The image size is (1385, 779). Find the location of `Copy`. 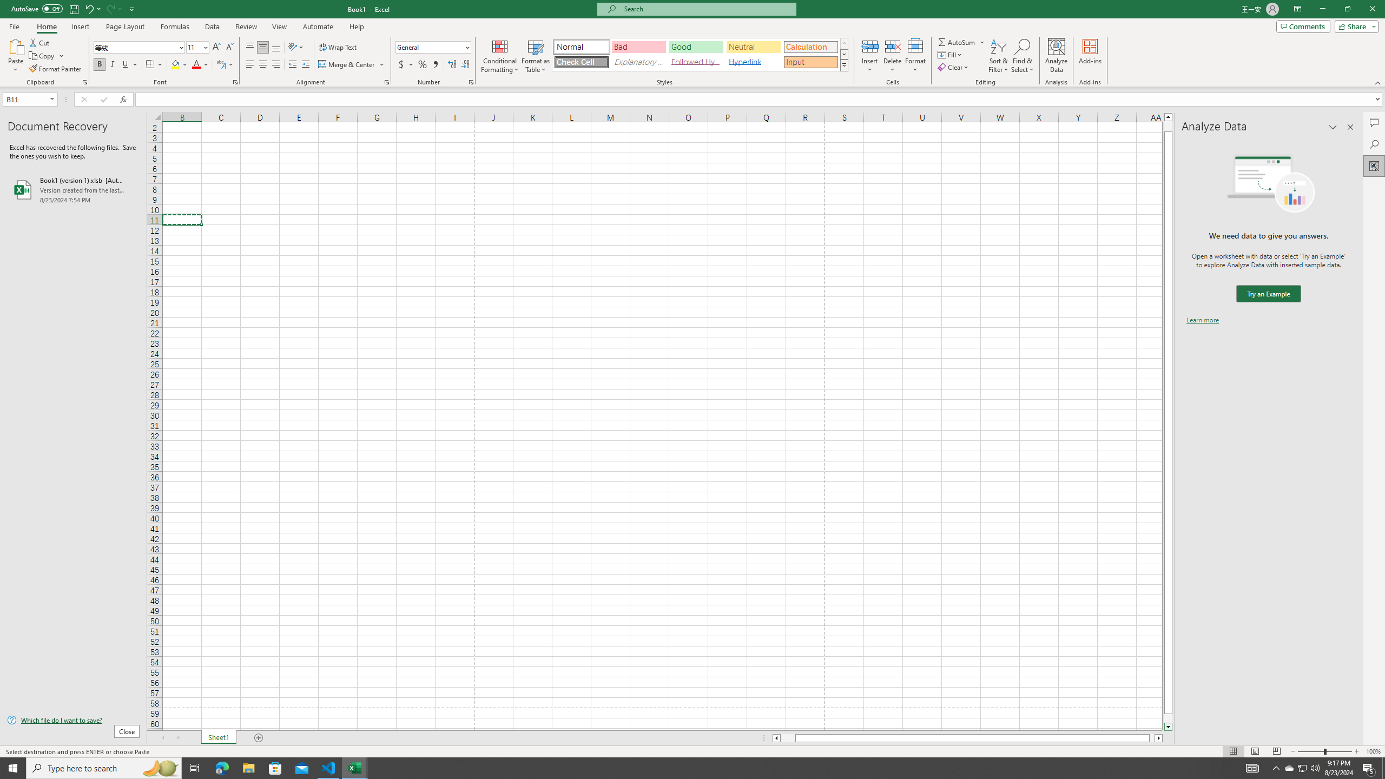

Copy is located at coordinates (43, 56).